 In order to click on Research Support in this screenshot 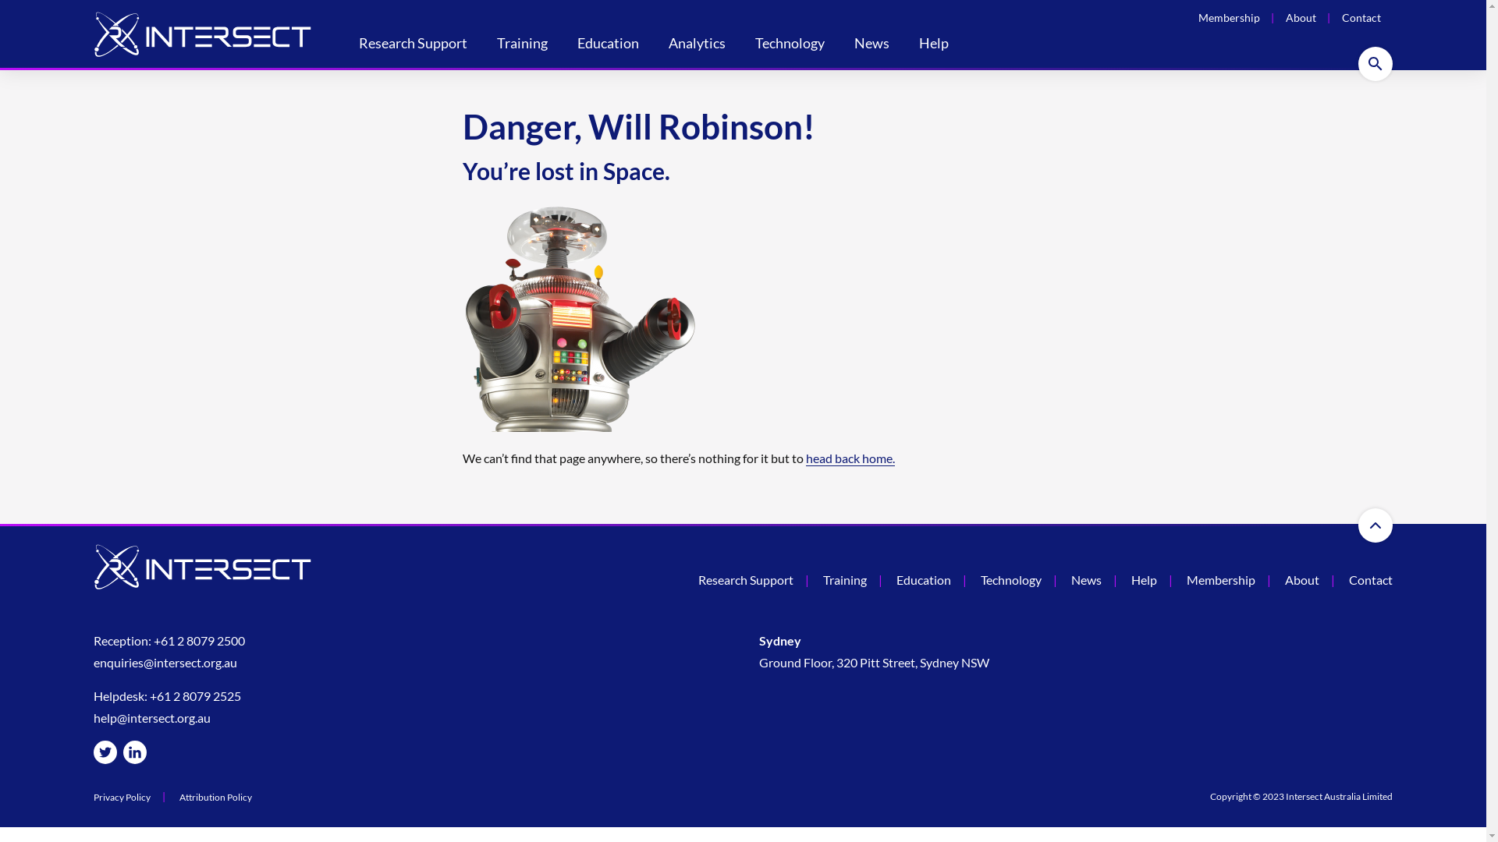, I will do `click(746, 580)`.